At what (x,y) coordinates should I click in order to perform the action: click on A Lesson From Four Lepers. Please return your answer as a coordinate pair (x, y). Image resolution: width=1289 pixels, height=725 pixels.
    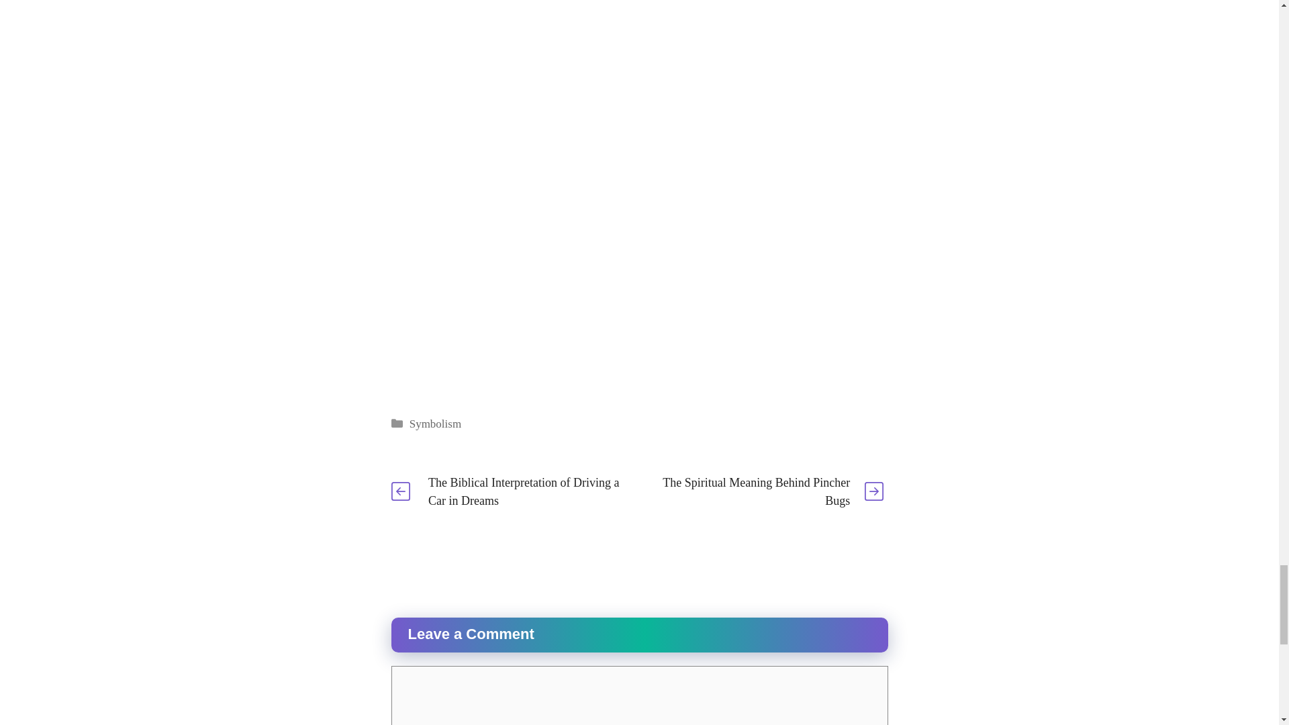
    Looking at the image, I should click on (639, 89).